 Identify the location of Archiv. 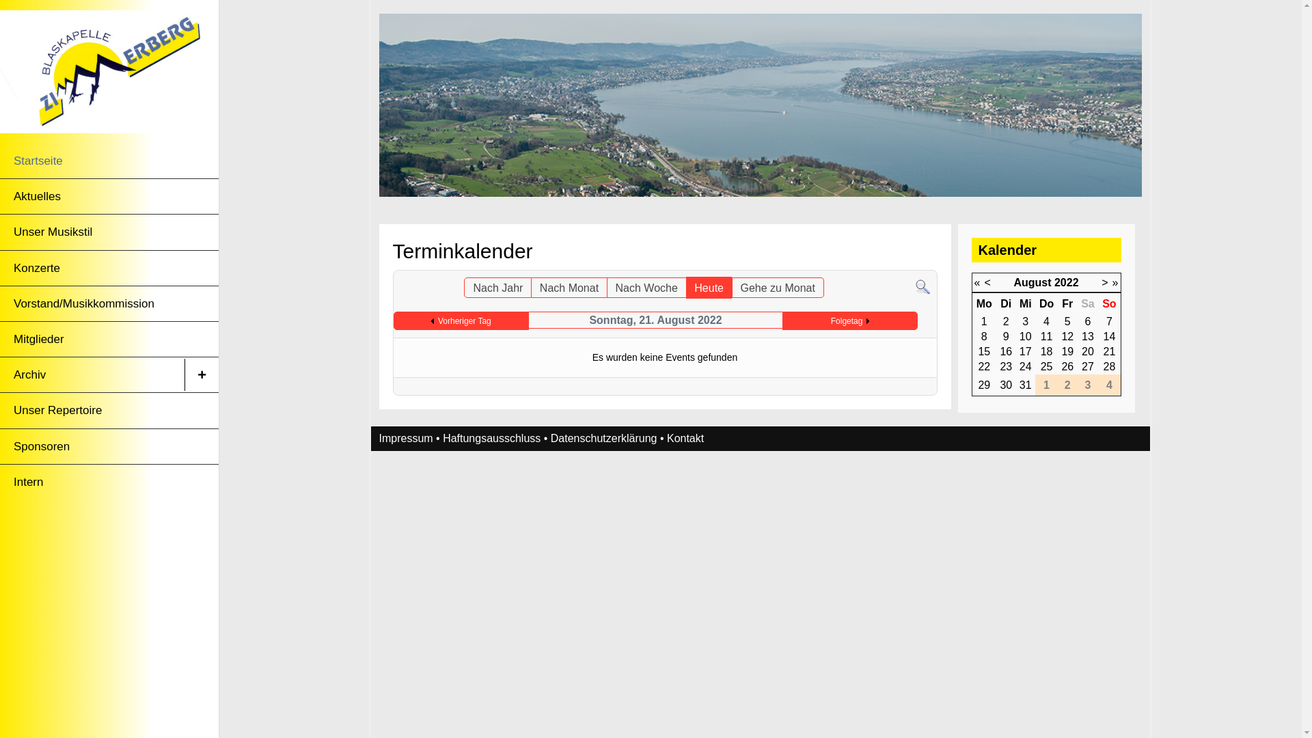
(92, 374).